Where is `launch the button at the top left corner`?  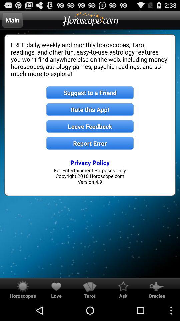
launch the button at the top left corner is located at coordinates (12, 20).